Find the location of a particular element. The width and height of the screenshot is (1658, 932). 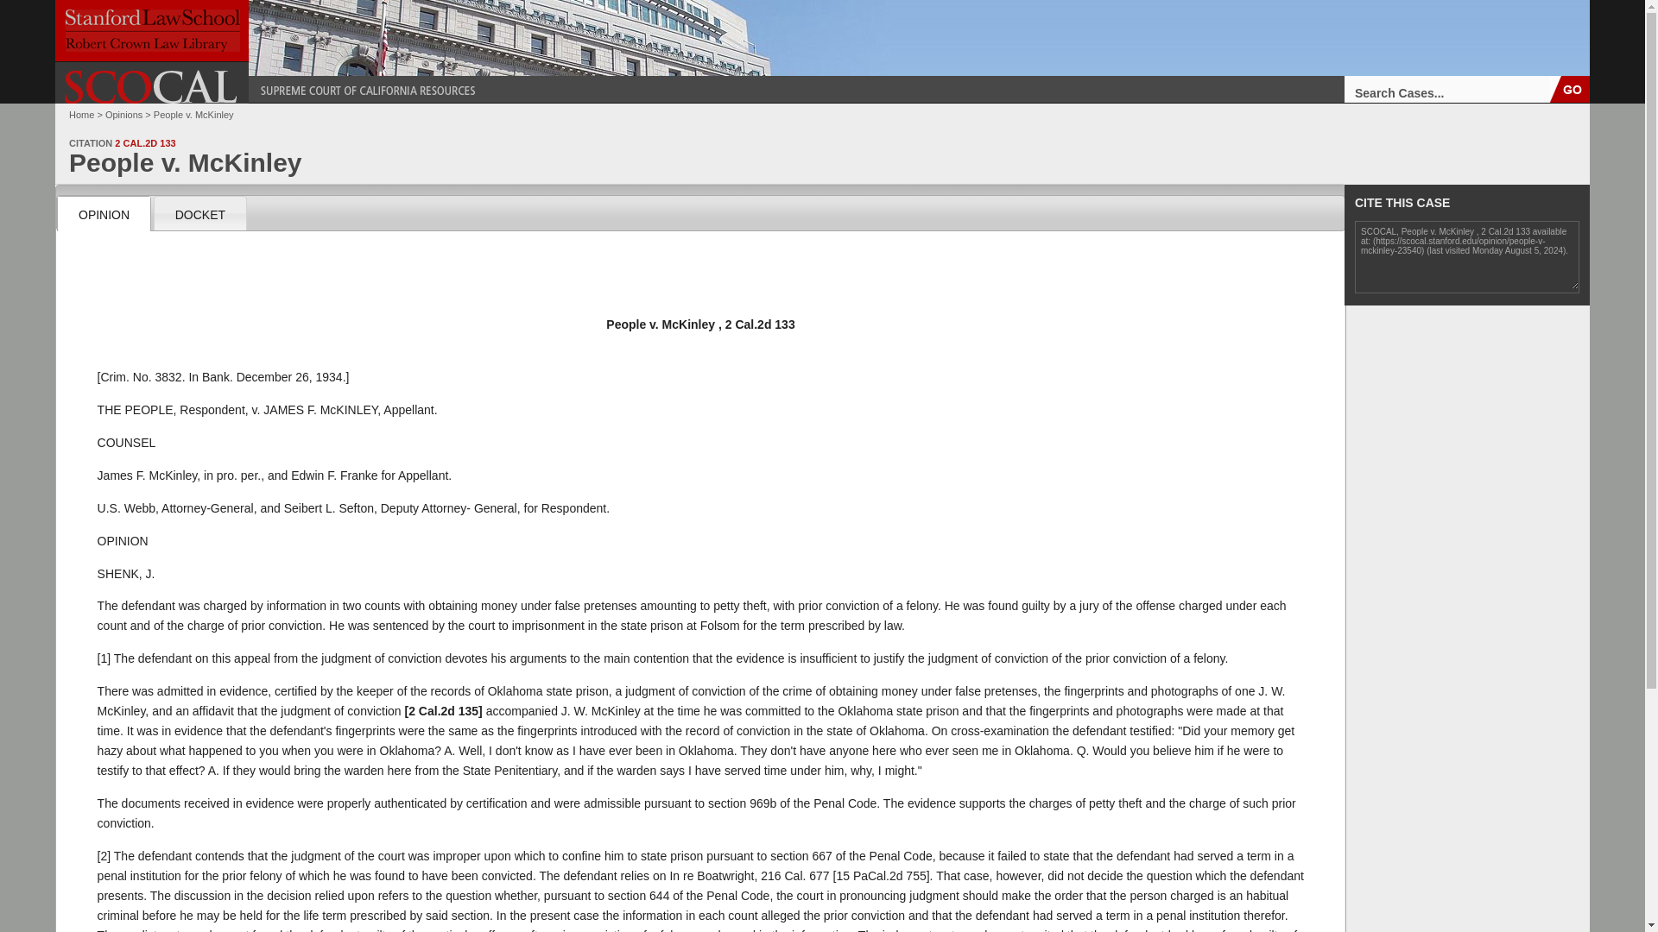

Opinions is located at coordinates (124, 115).